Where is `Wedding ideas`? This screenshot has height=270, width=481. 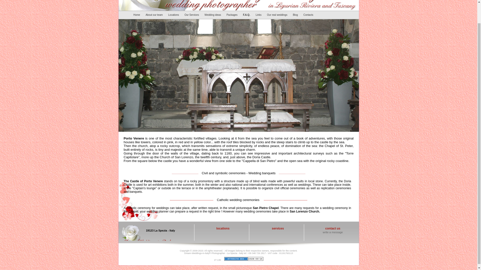 Wedding ideas is located at coordinates (213, 15).